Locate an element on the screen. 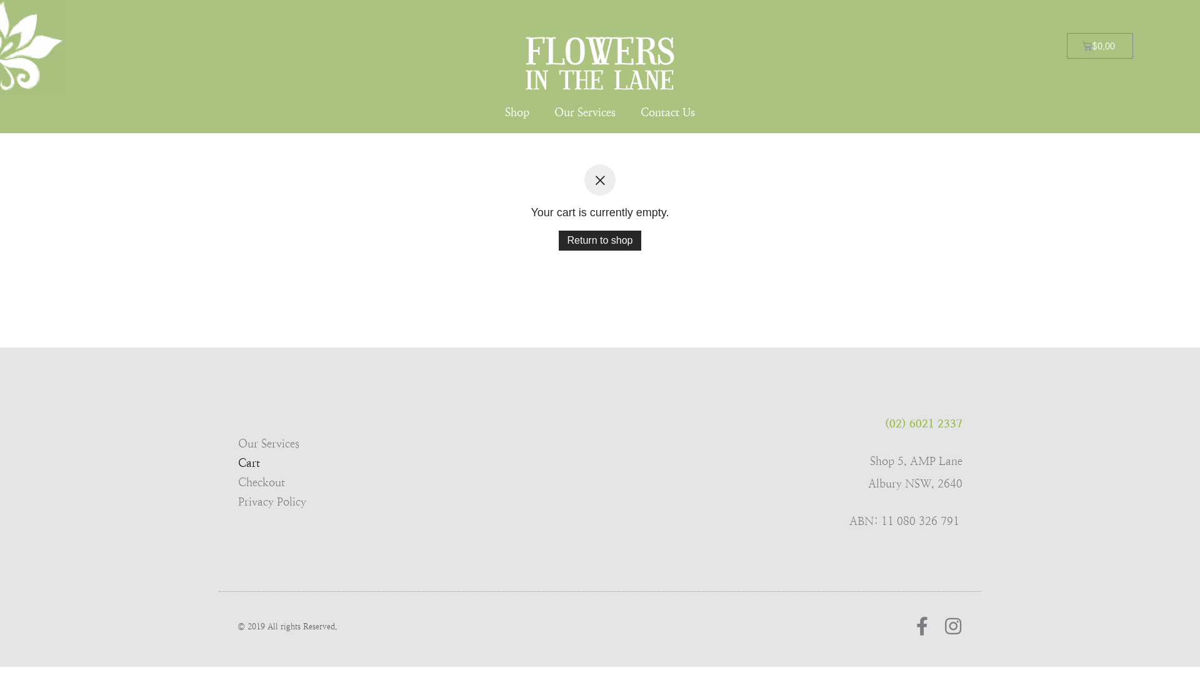 The width and height of the screenshot is (1200, 675). Contact Us is located at coordinates (667, 112).